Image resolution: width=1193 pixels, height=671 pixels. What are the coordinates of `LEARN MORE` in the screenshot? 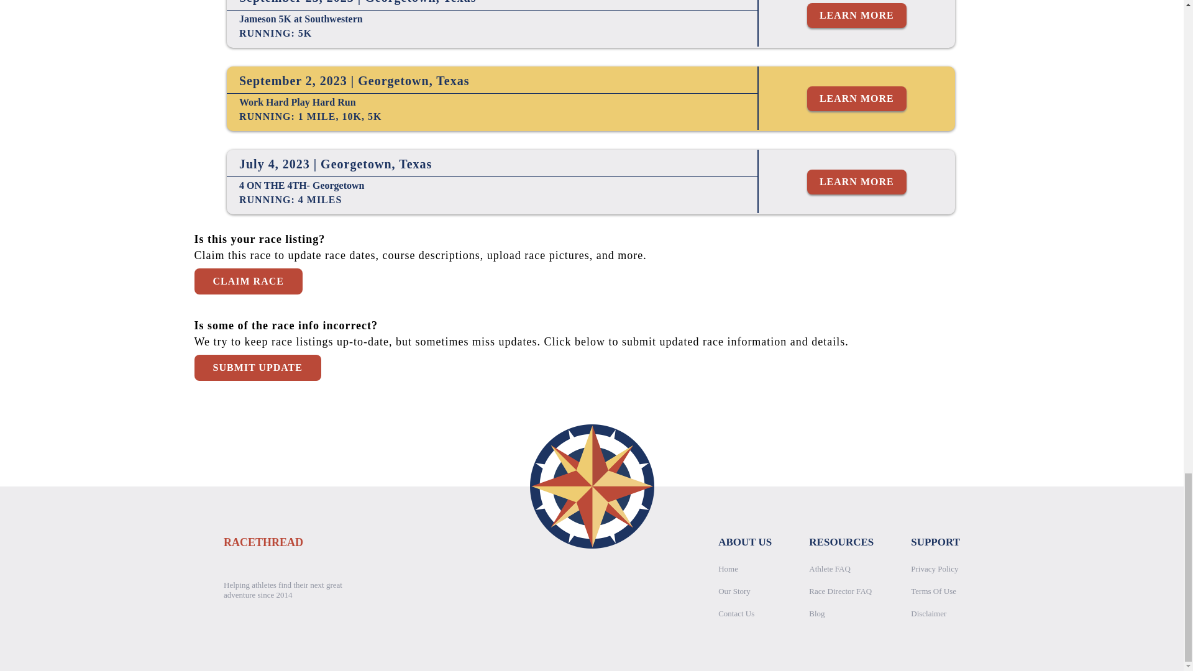 It's located at (857, 182).